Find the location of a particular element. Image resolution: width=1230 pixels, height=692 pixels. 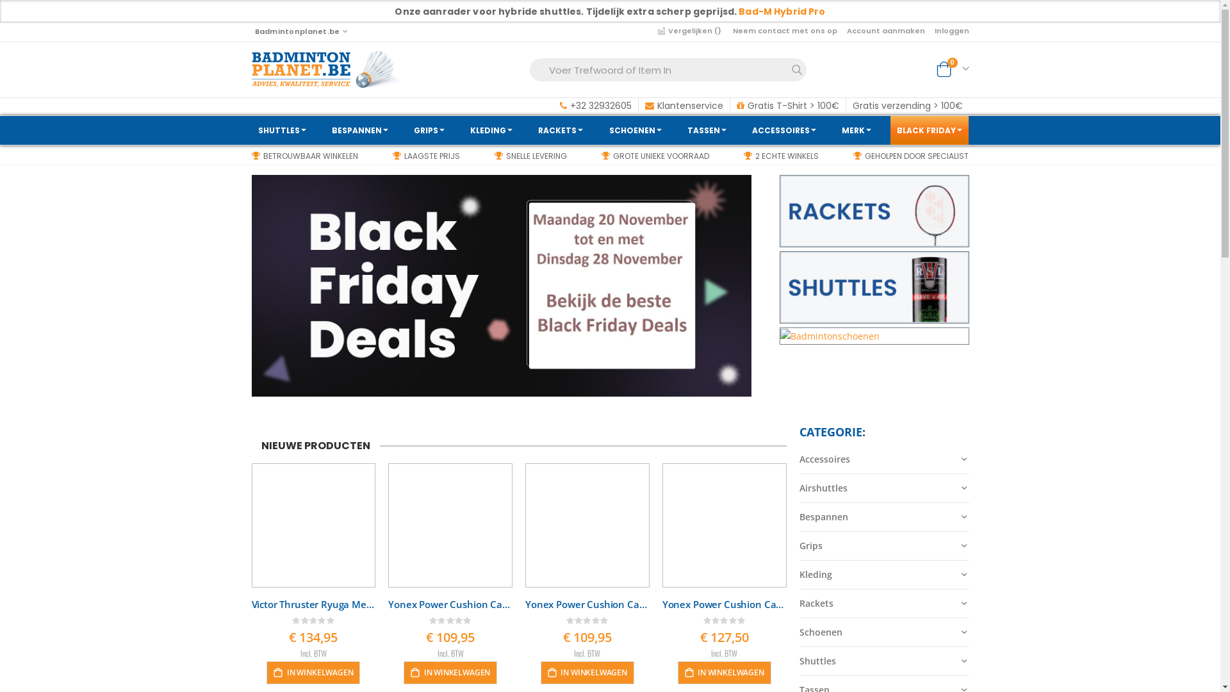

TASSEN is located at coordinates (707, 131).